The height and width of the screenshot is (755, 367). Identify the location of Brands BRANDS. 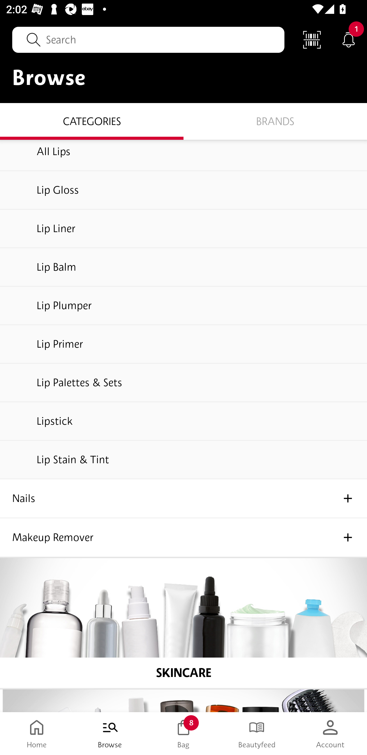
(275, 121).